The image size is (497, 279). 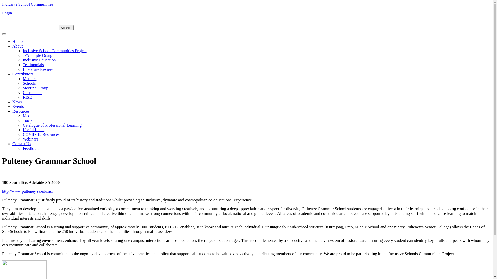 What do you see at coordinates (31, 139) in the screenshot?
I see `Webinars` at bounding box center [31, 139].